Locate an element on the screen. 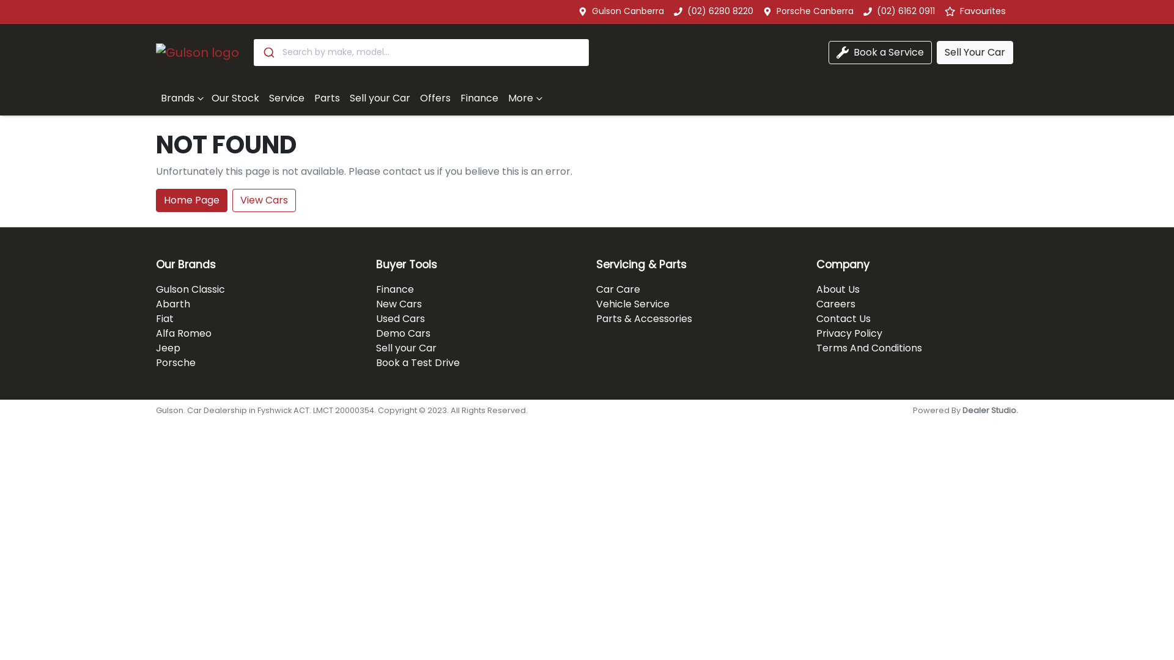 The height and width of the screenshot is (660, 1174). Jeep is located at coordinates (168, 348).